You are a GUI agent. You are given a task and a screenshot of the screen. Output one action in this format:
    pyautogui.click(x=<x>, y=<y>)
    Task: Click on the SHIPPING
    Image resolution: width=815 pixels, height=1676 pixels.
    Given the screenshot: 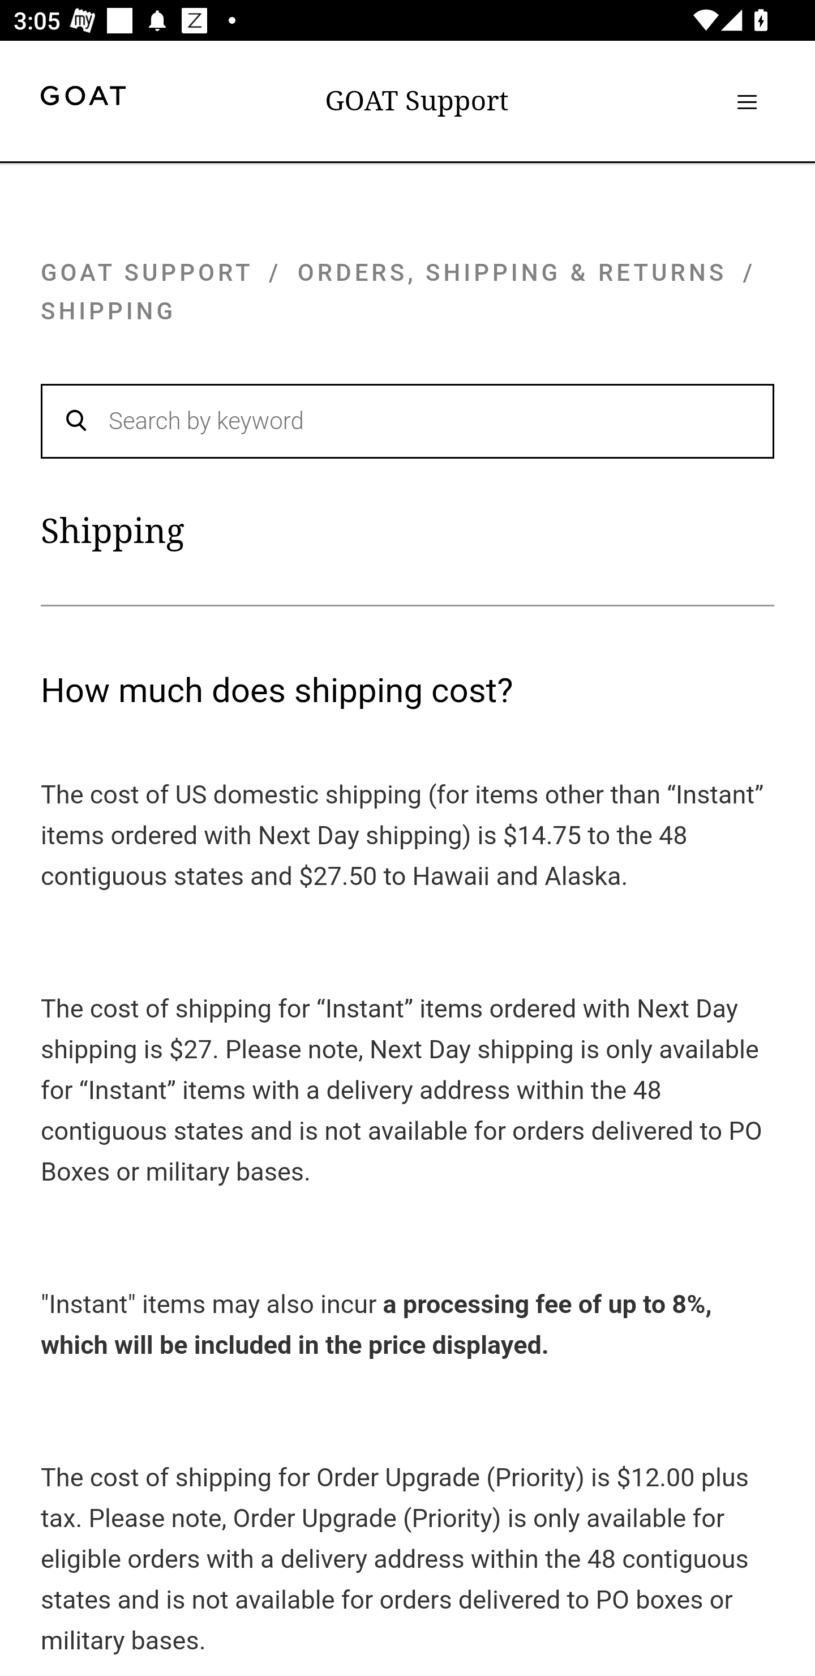 What is the action you would take?
    pyautogui.click(x=109, y=311)
    